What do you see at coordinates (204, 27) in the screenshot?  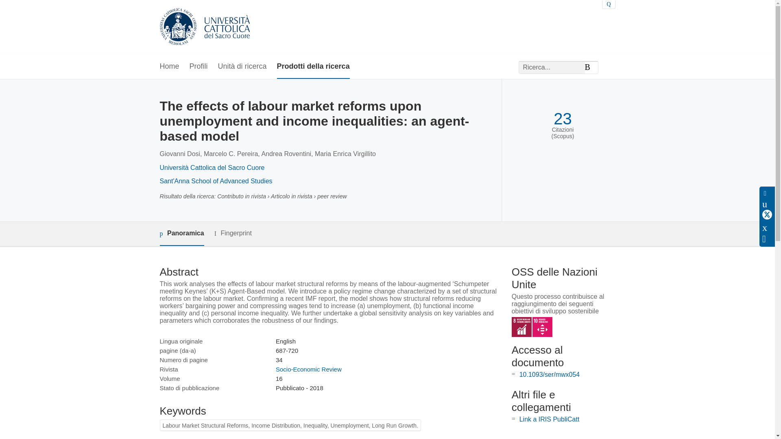 I see `PubliRES - Publications, Research, Expertise and Skills Home` at bounding box center [204, 27].